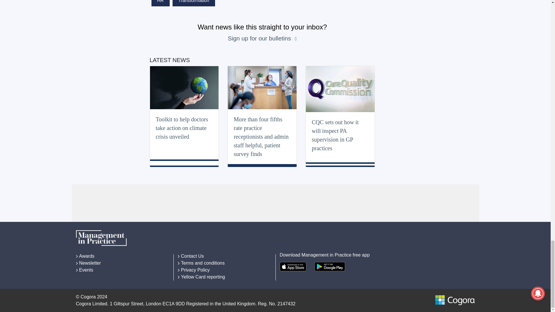 The height and width of the screenshot is (312, 555). Describe the element at coordinates (260, 38) in the screenshot. I see `Sign up for our bulletins` at that location.